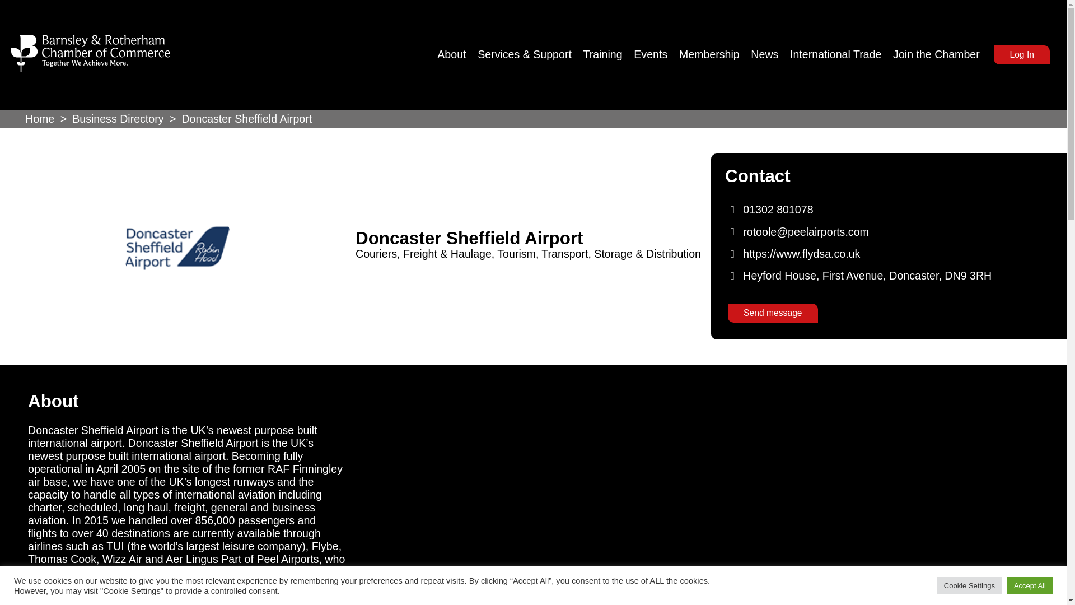  I want to click on Training, so click(607, 55).